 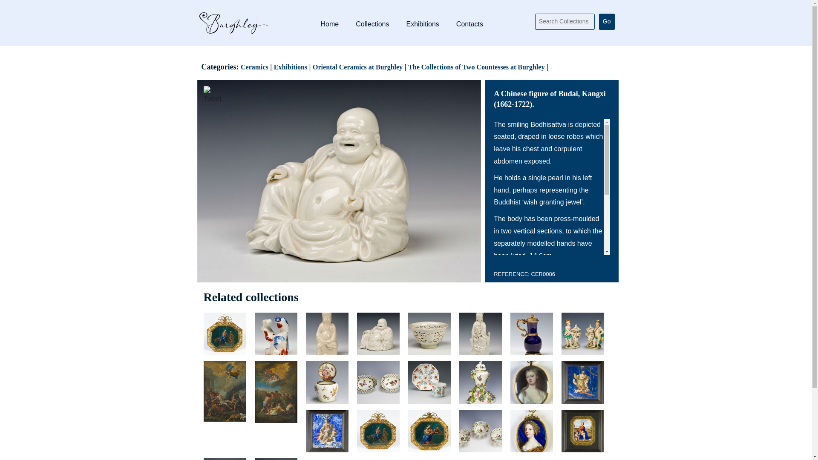 I want to click on Contacts, so click(x=469, y=24).